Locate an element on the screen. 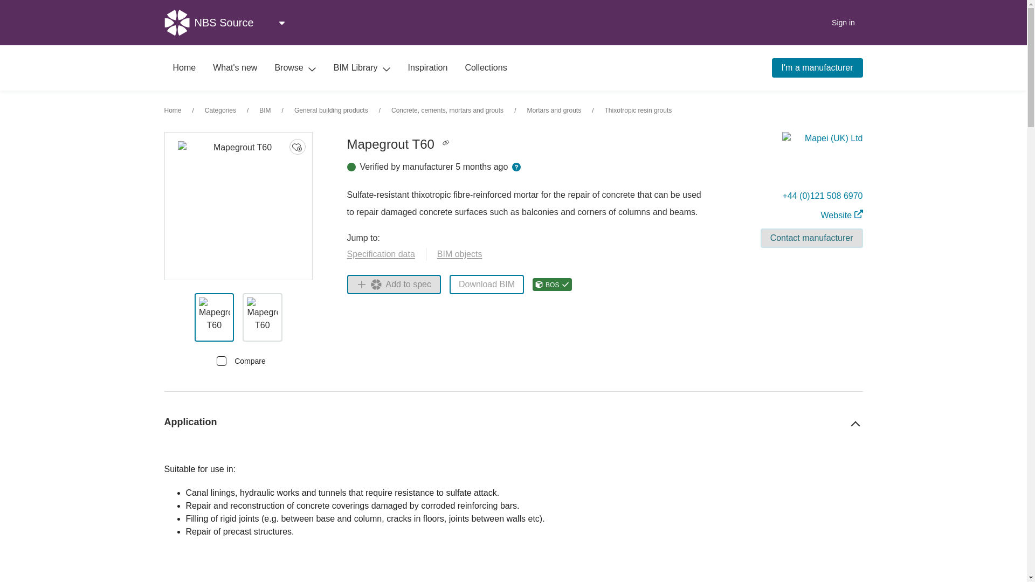 Image resolution: width=1035 pixels, height=582 pixels. Browse inspiration is located at coordinates (428, 68).